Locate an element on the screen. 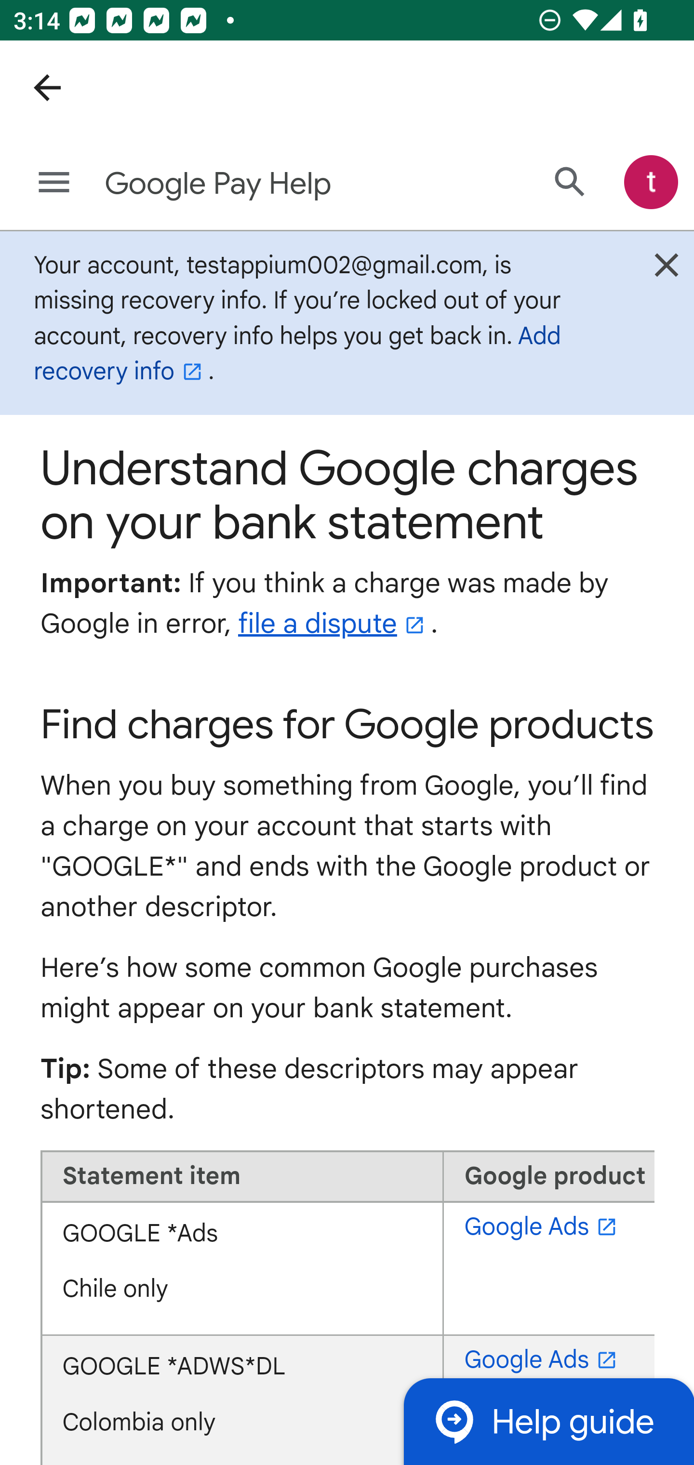 The image size is (694, 1465). Navigate up is located at coordinates (47, 88).